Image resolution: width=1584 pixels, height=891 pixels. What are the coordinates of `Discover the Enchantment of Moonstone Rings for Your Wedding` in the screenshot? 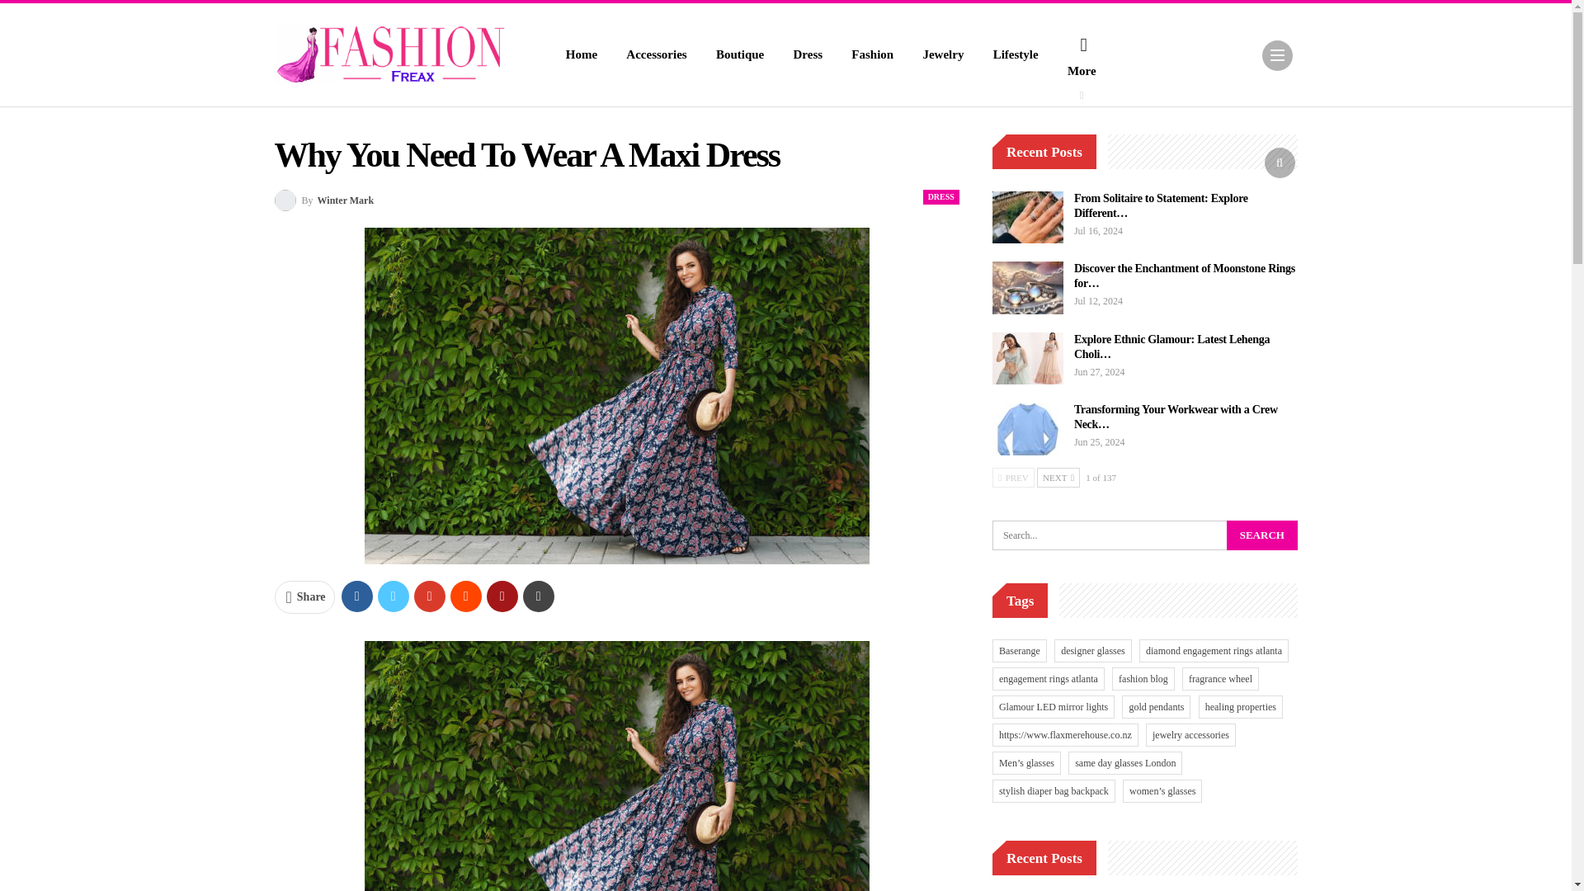 It's located at (1028, 288).